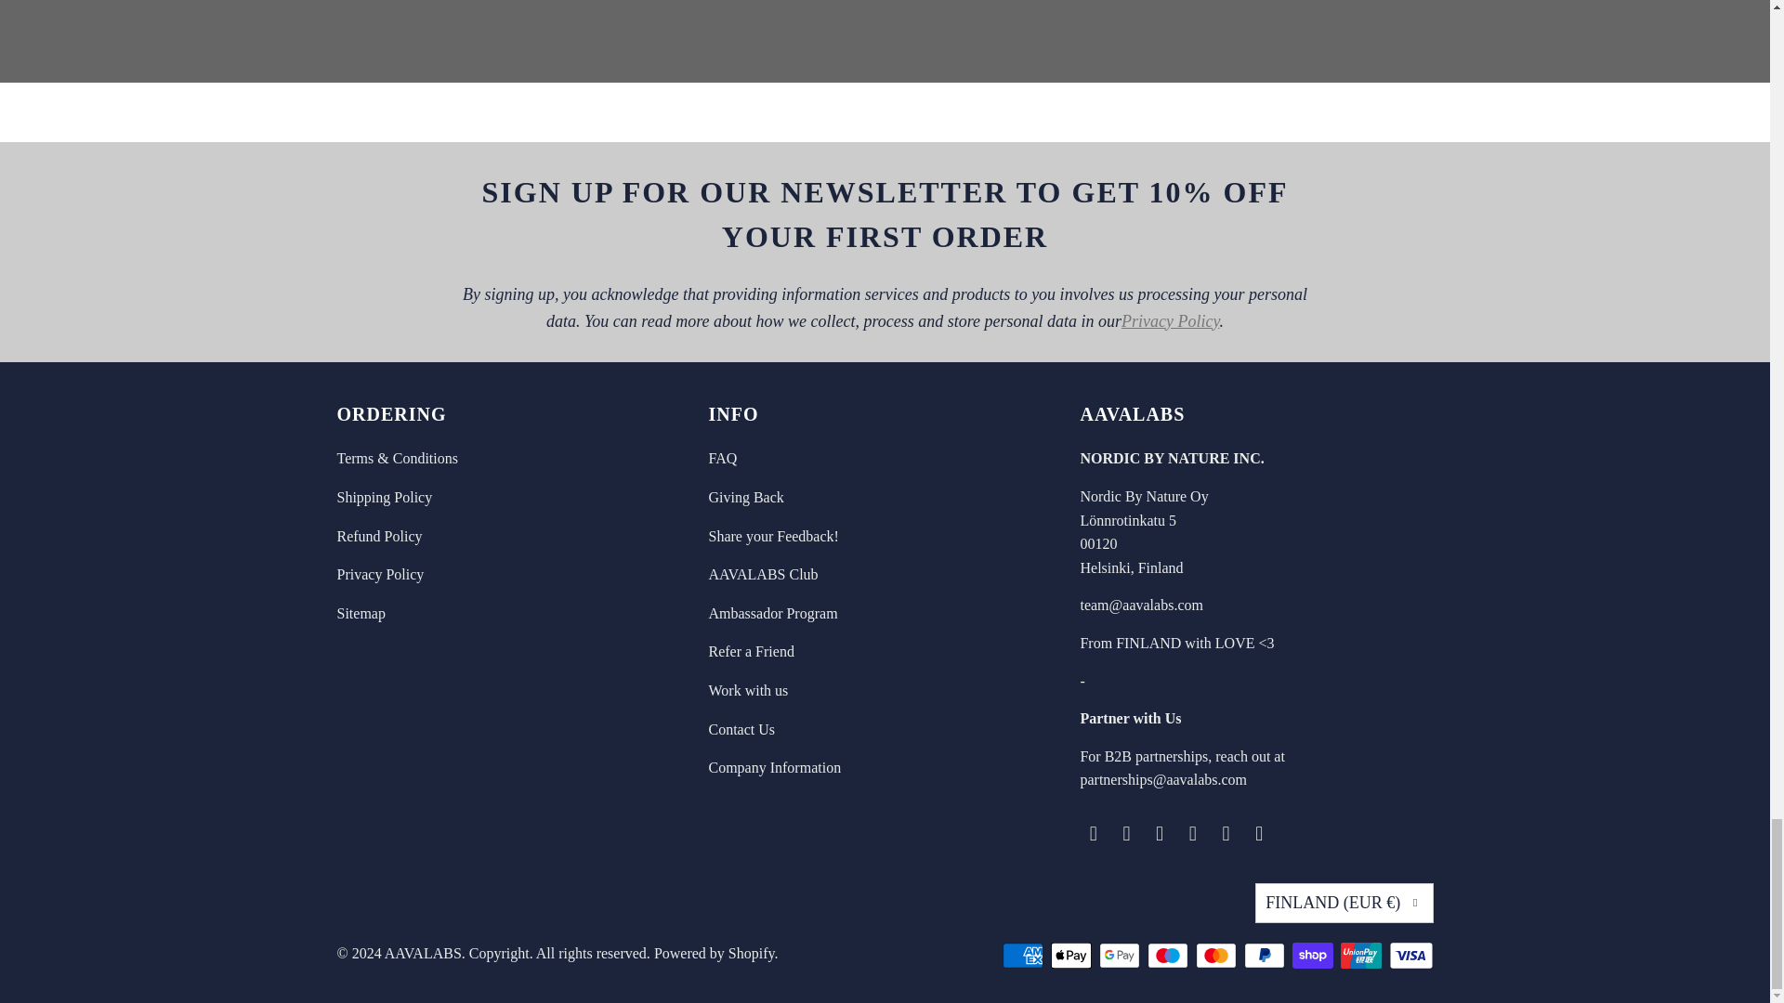 This screenshot has width=1784, height=1003. What do you see at coordinates (1266, 956) in the screenshot?
I see `PayPal` at bounding box center [1266, 956].